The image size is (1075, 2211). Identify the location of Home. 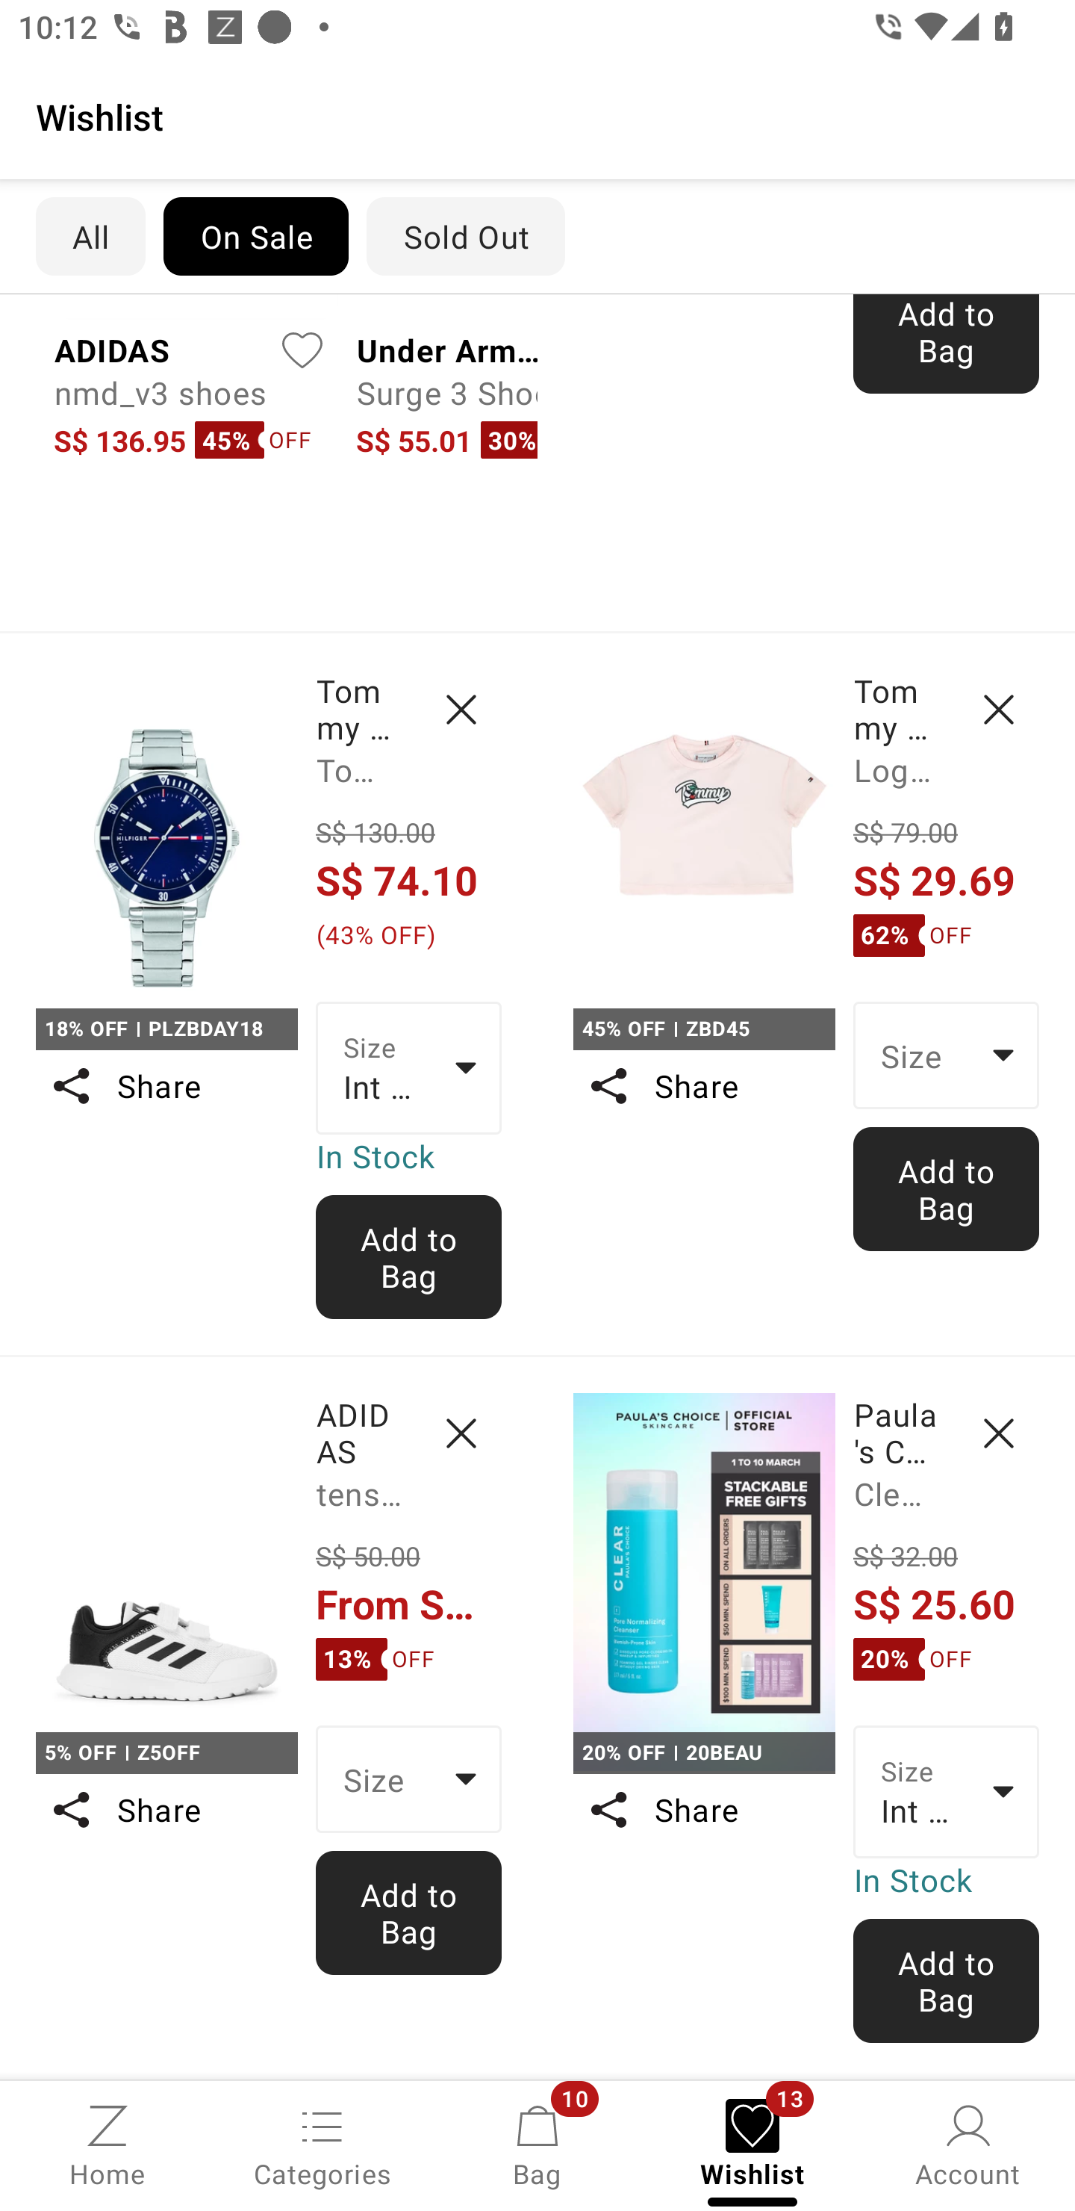
(107, 2144).